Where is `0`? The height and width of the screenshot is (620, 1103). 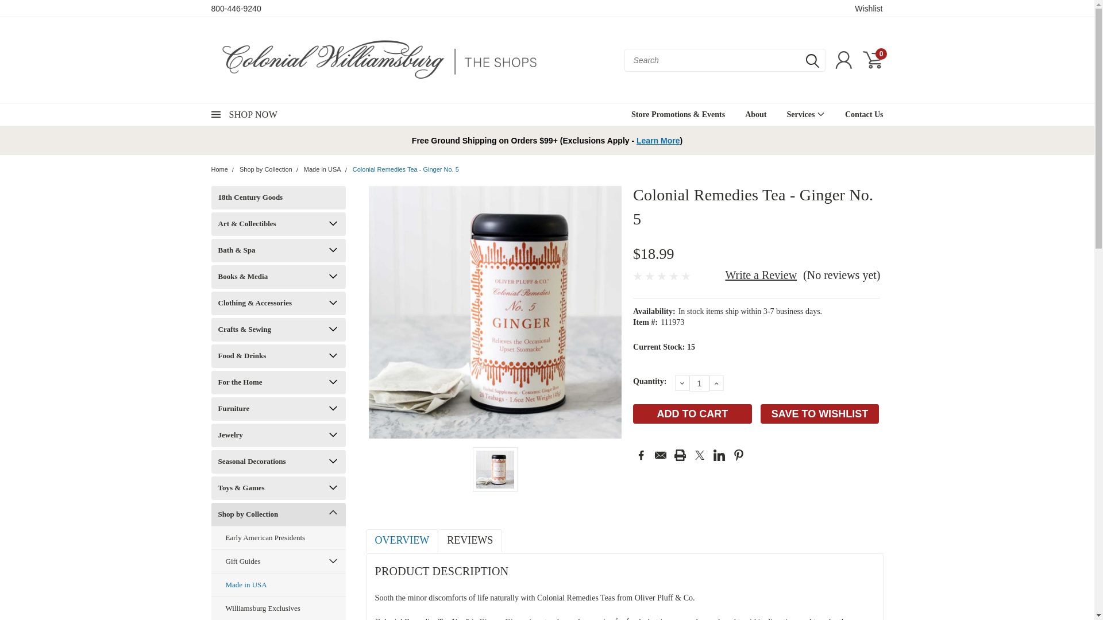 0 is located at coordinates (872, 60).